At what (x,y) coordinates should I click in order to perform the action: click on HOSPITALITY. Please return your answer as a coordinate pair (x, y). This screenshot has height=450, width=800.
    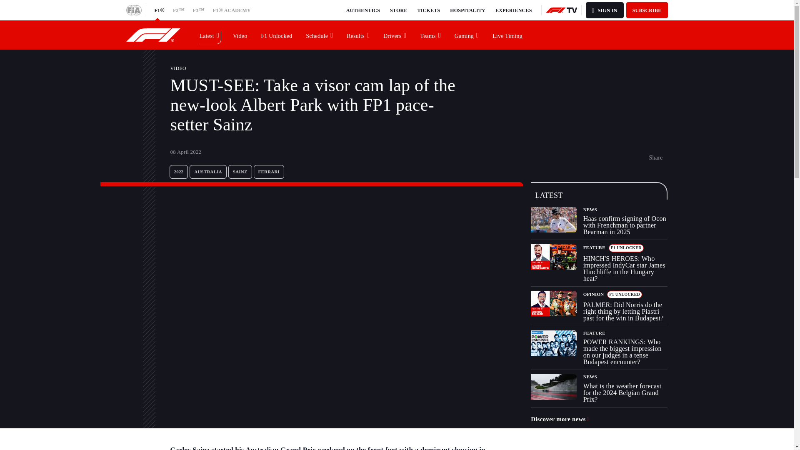
    Looking at the image, I should click on (467, 10).